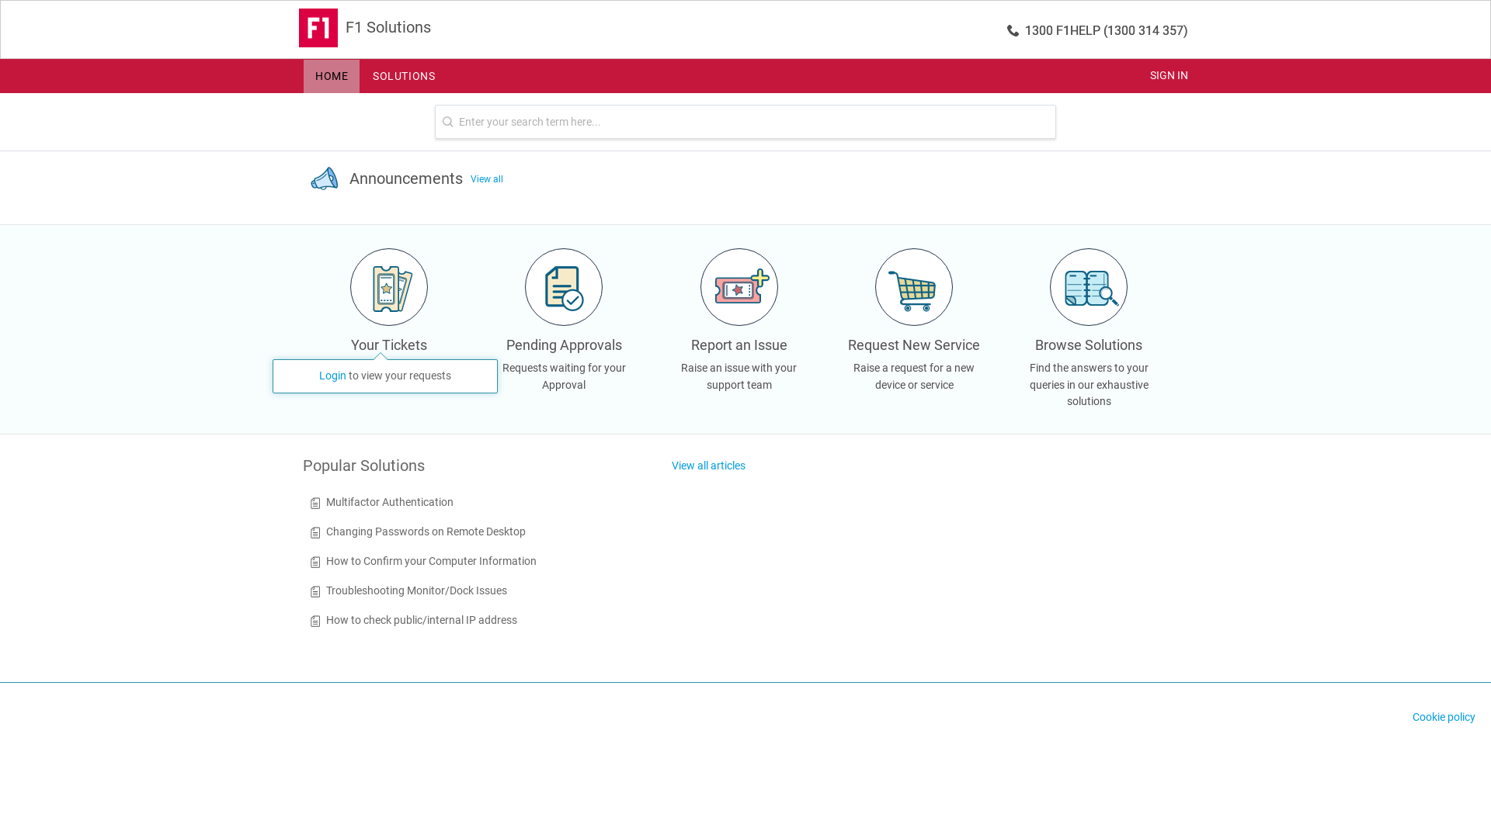 This screenshot has width=1491, height=838. I want to click on Multifactor Authentication, so click(390, 502).